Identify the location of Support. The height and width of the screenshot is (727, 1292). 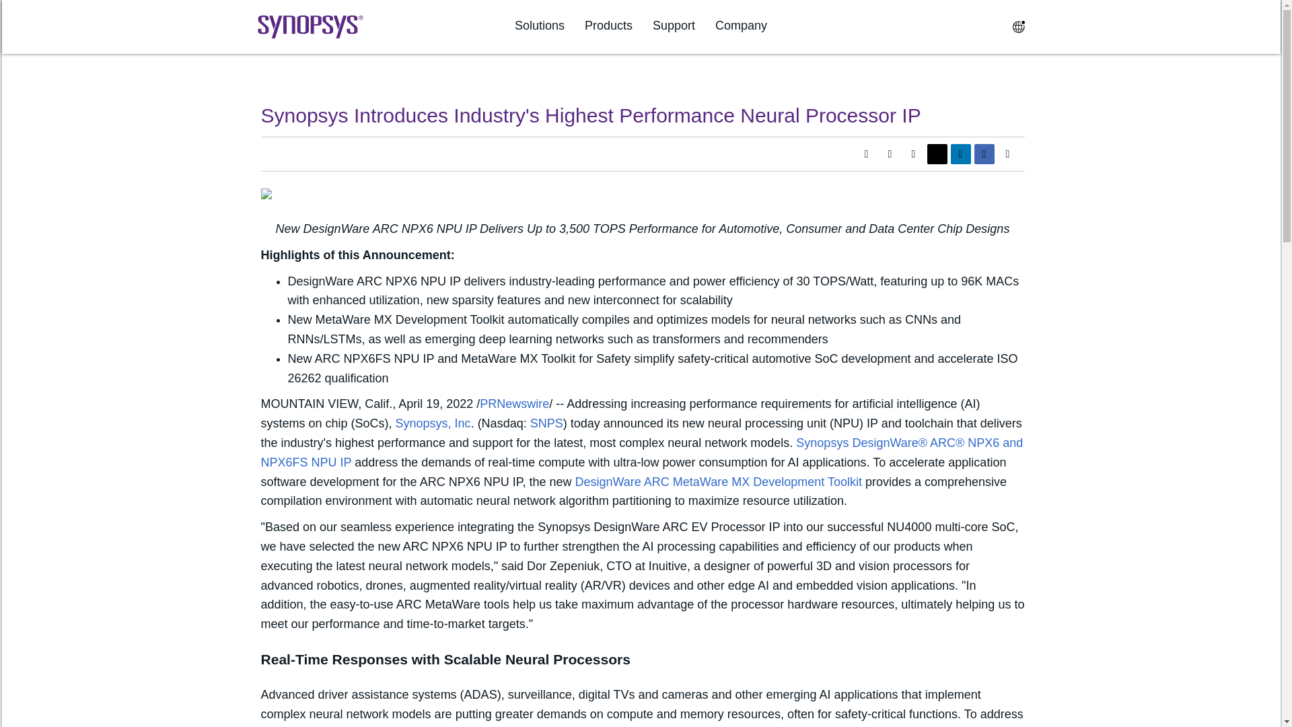
(673, 26).